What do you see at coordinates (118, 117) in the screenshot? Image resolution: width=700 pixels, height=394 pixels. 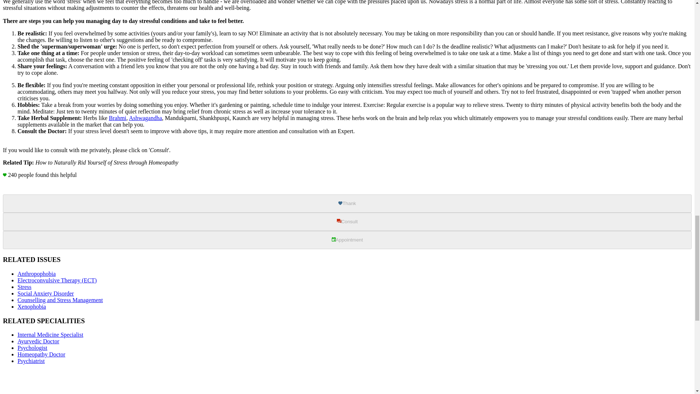 I see `Brahmi` at bounding box center [118, 117].